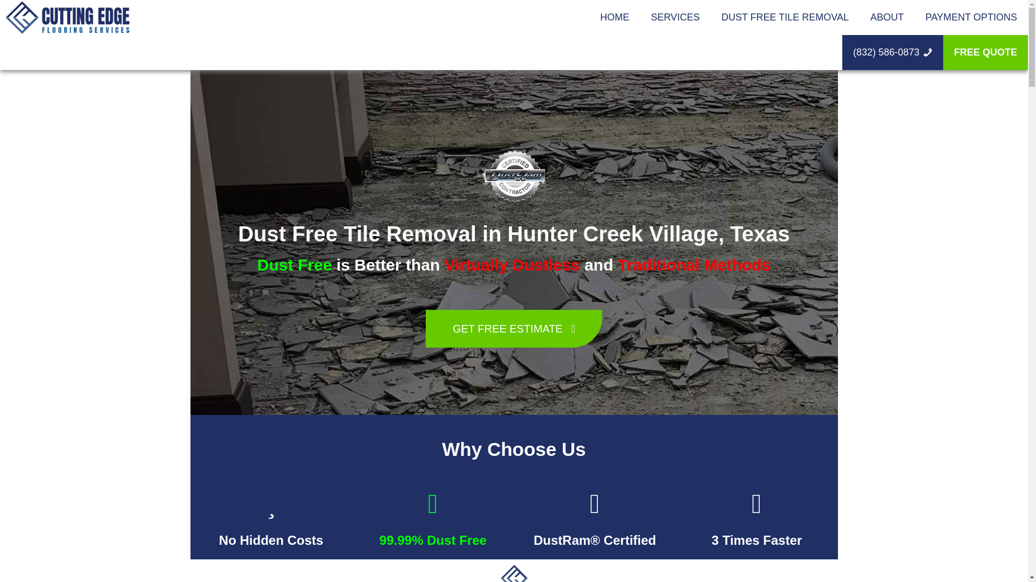  What do you see at coordinates (514, 328) in the screenshot?
I see `GET FREE ESTIMATE` at bounding box center [514, 328].